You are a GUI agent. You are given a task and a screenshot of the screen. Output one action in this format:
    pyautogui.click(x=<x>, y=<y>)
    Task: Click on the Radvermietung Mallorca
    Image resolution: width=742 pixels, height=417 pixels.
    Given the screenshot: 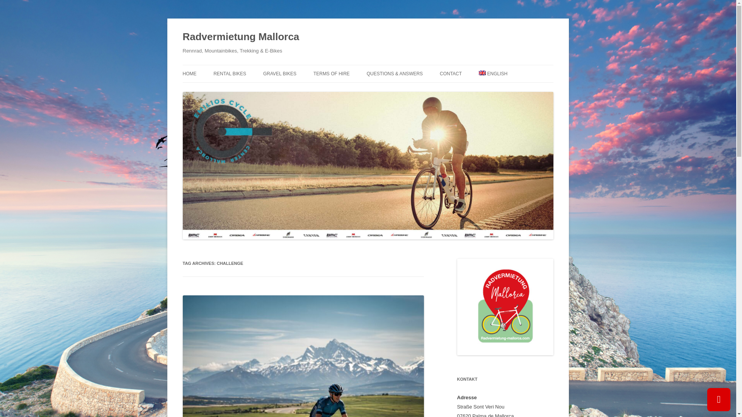 What is the action you would take?
    pyautogui.click(x=240, y=37)
    